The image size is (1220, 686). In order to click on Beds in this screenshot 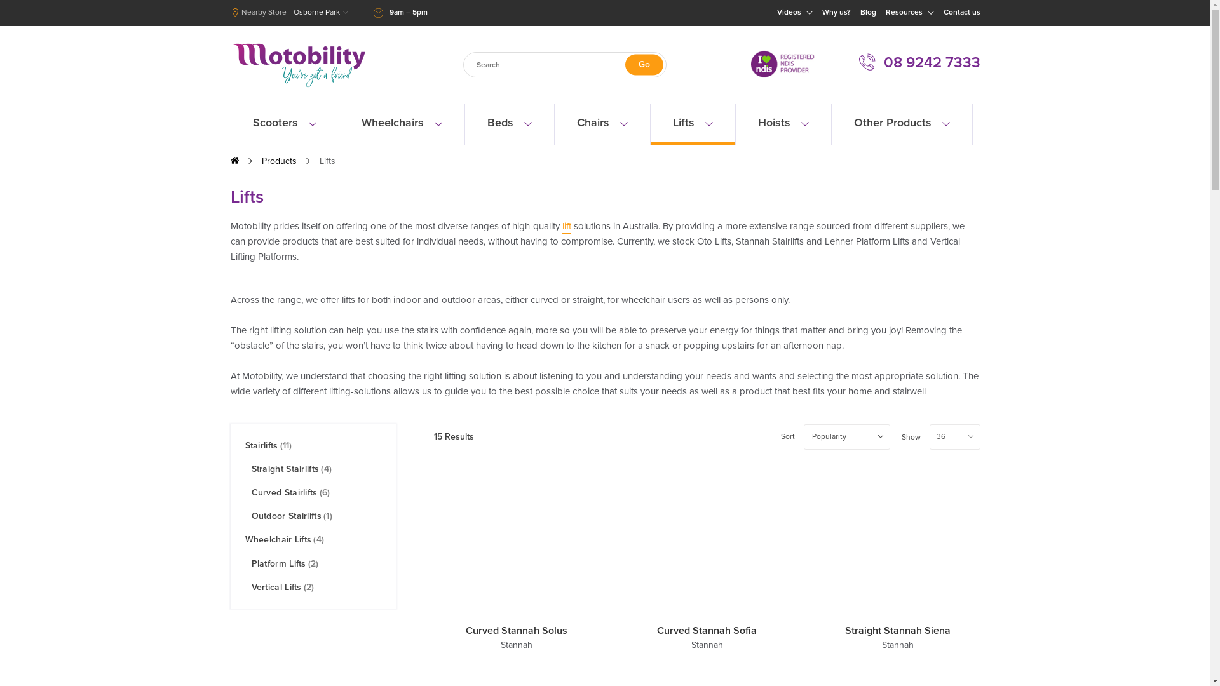, I will do `click(510, 147)`.